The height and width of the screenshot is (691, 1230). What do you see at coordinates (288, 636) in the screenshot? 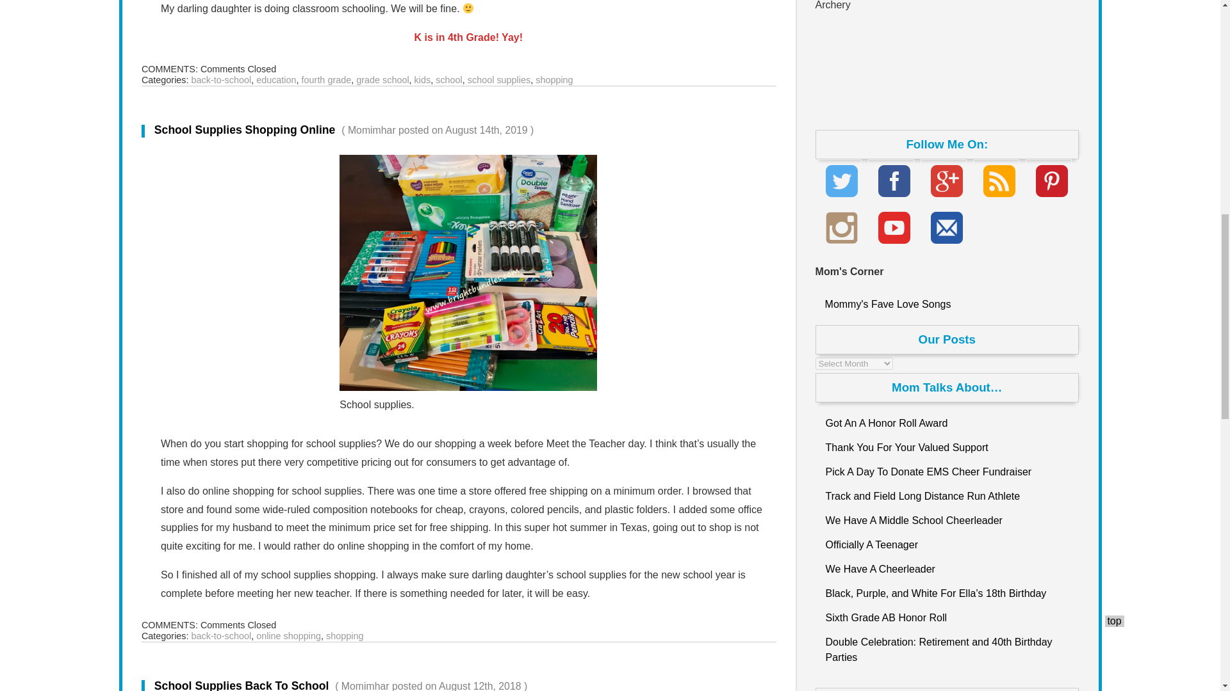
I see `online shopping` at bounding box center [288, 636].